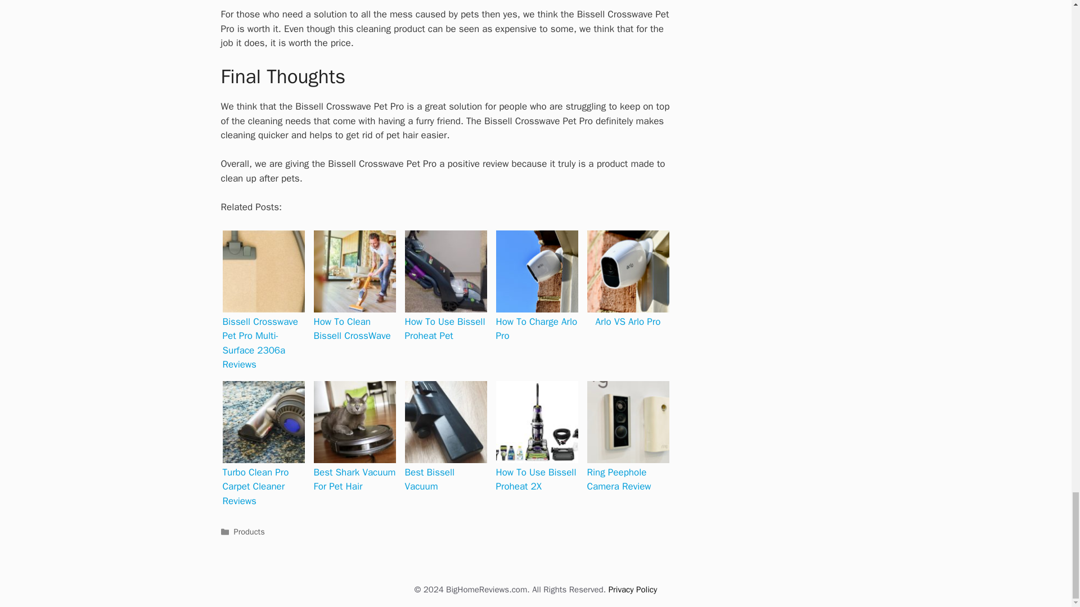 This screenshot has width=1080, height=607. What do you see at coordinates (445, 271) in the screenshot?
I see `How To Use Bissell Proheat Pet` at bounding box center [445, 271].